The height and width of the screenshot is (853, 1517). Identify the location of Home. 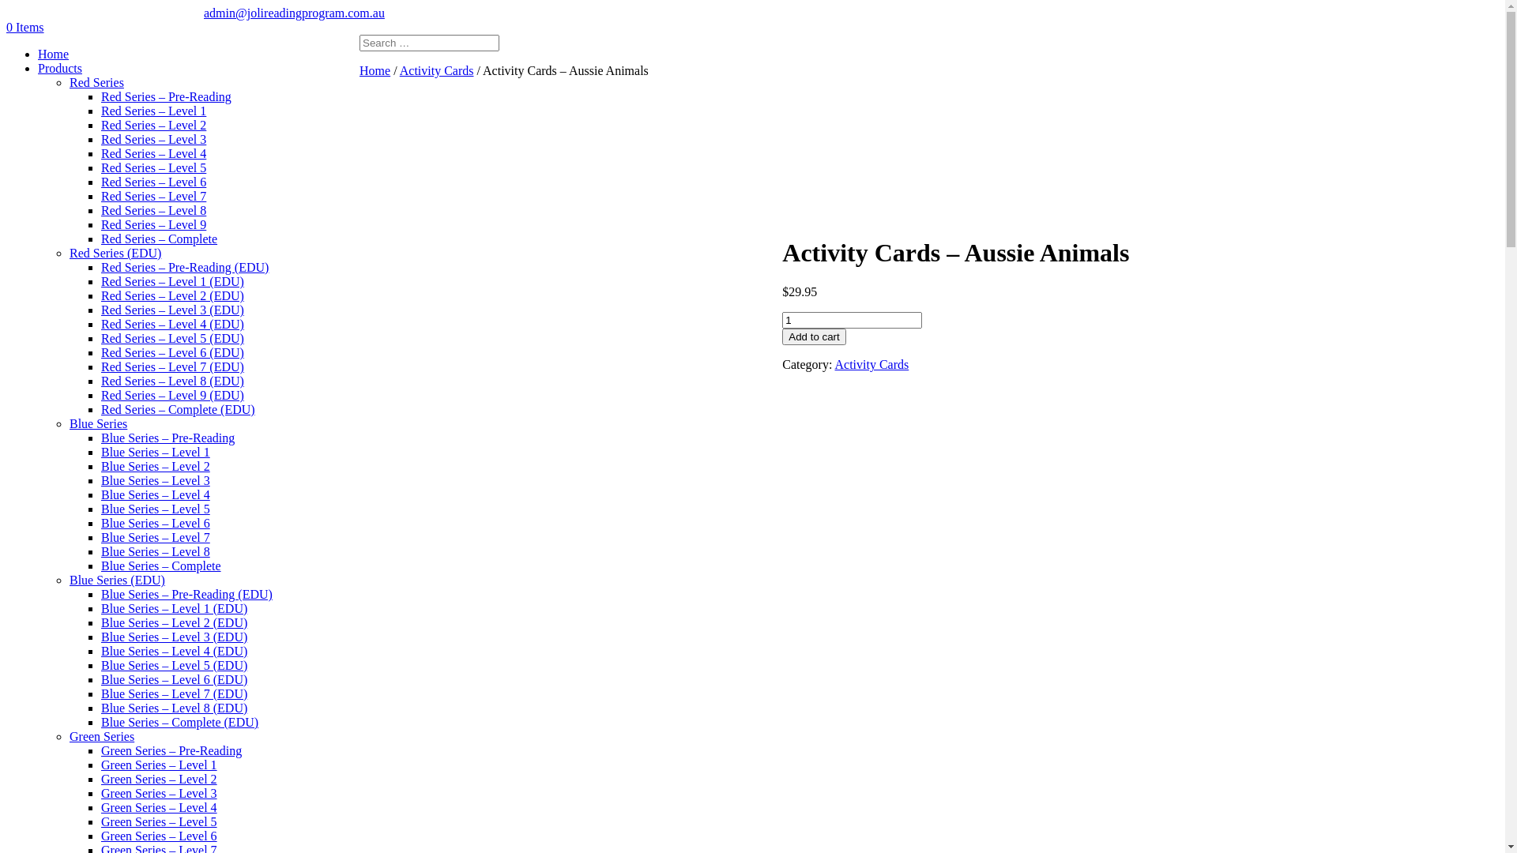
(375, 71).